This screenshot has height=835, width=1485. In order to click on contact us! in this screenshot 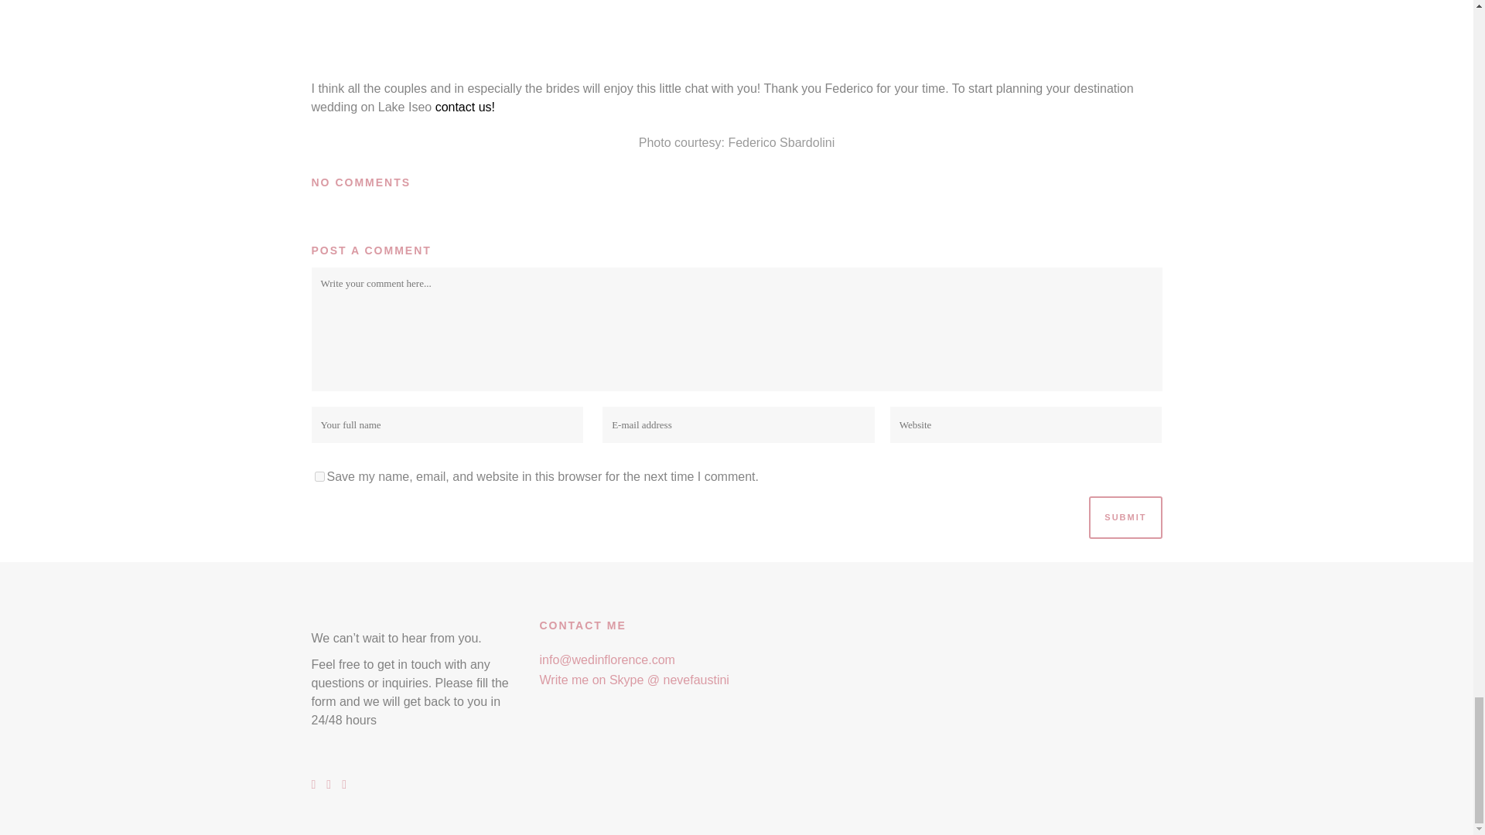, I will do `click(464, 107)`.